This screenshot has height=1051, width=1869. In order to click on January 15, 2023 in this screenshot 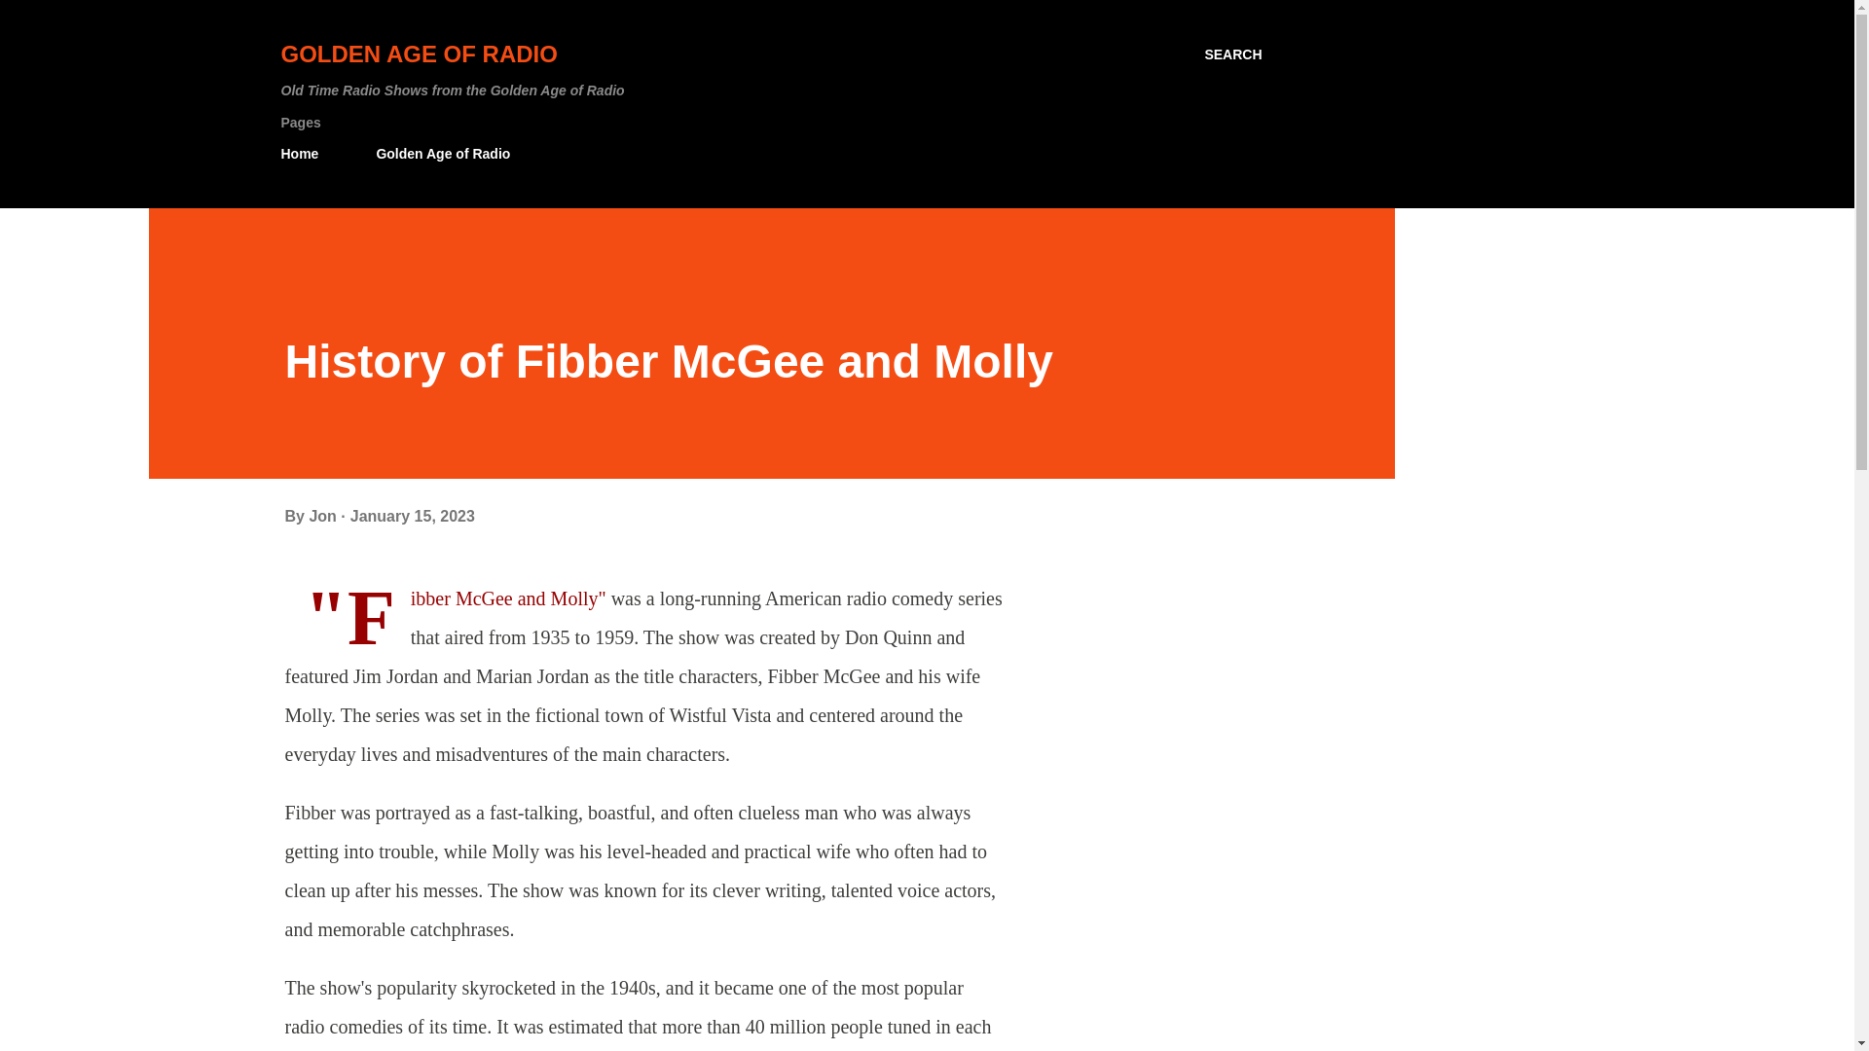, I will do `click(413, 516)`.